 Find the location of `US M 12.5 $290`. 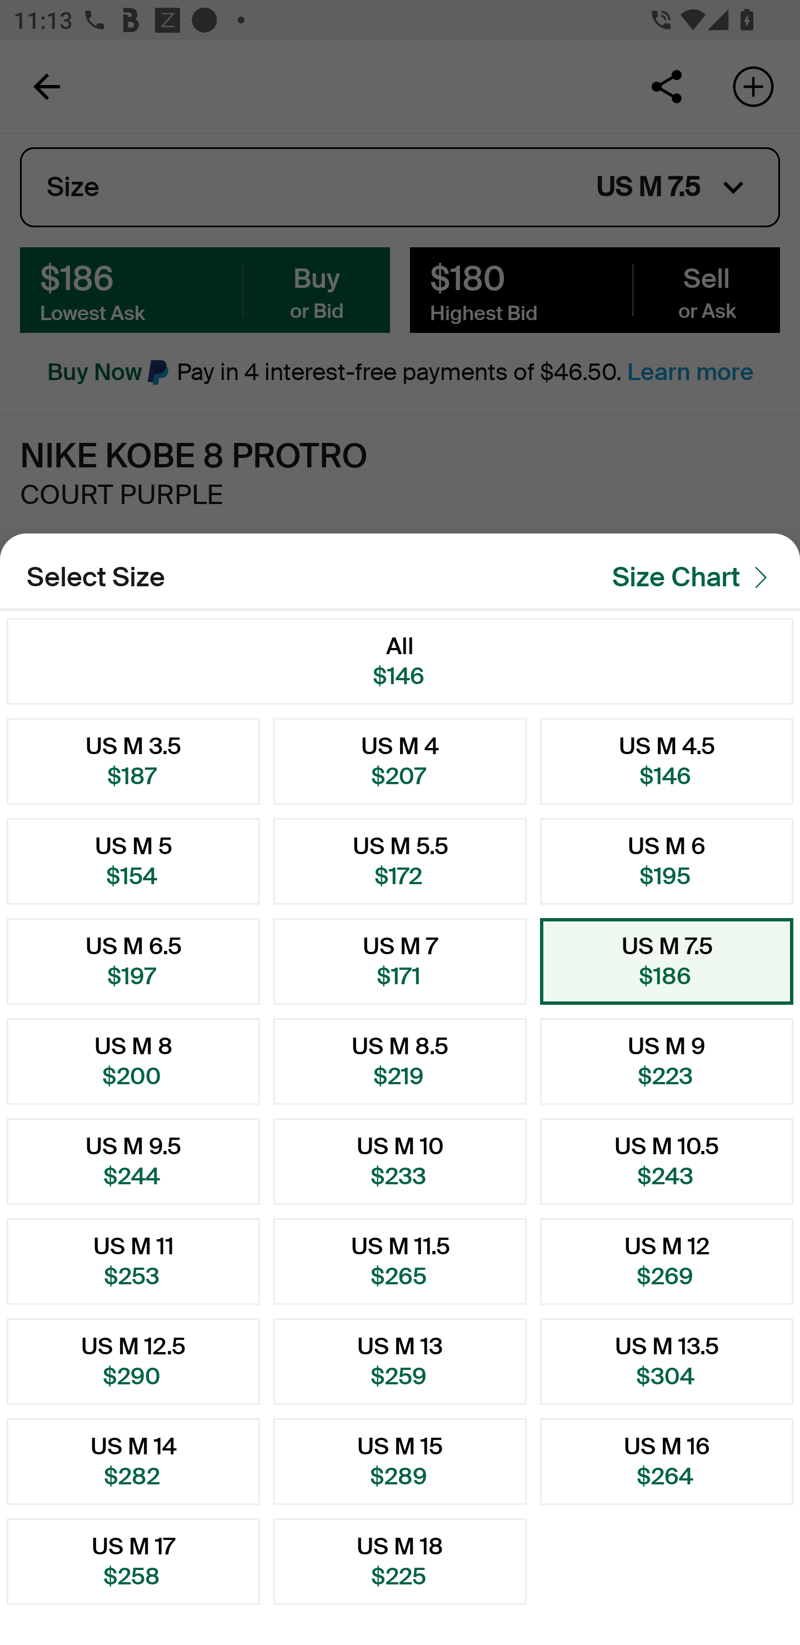

US M 12.5 $290 is located at coordinates (133, 1360).